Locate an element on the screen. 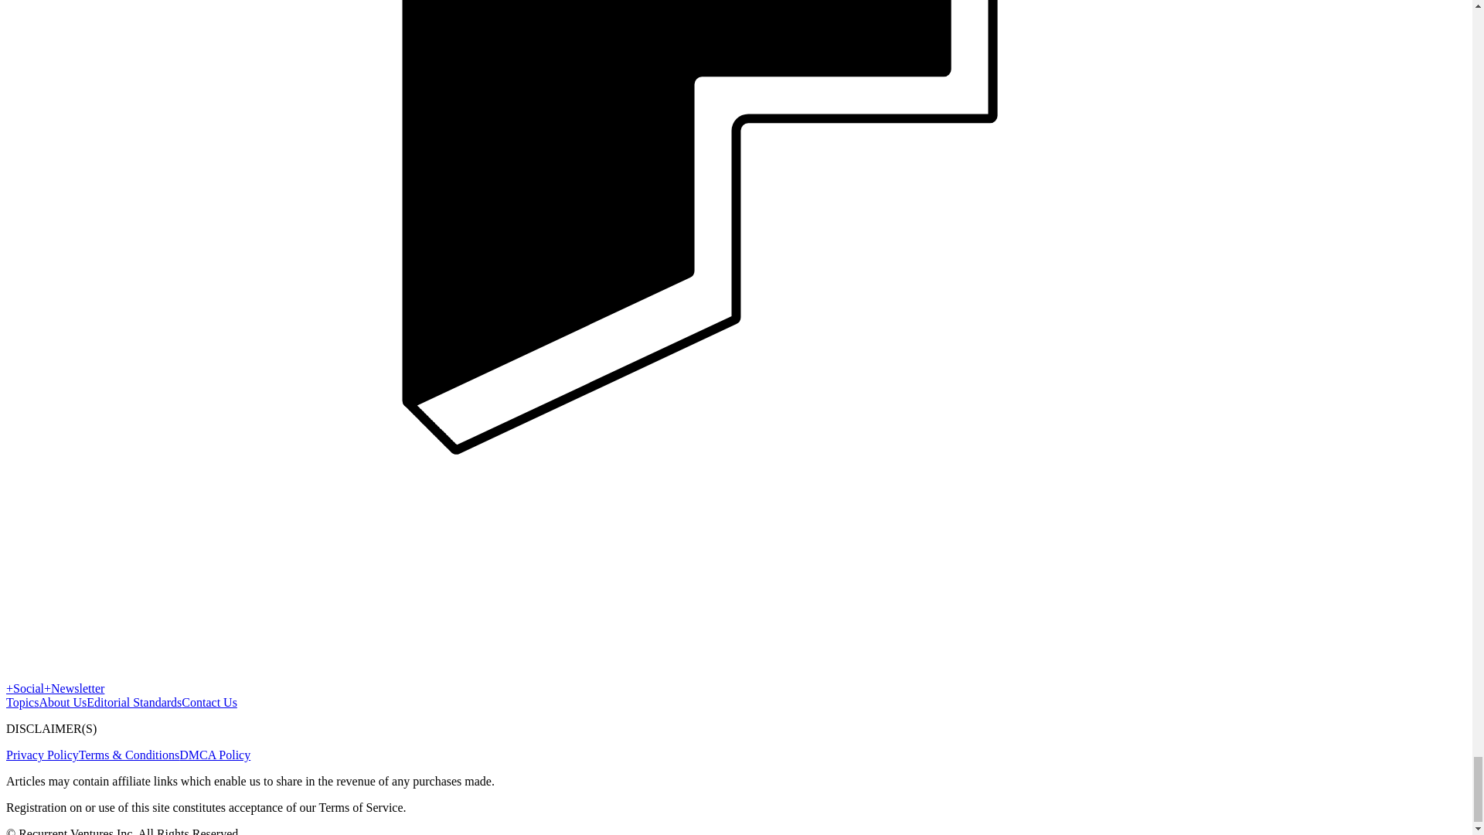 This screenshot has width=1484, height=835. DMCA Policy is located at coordinates (215, 755).